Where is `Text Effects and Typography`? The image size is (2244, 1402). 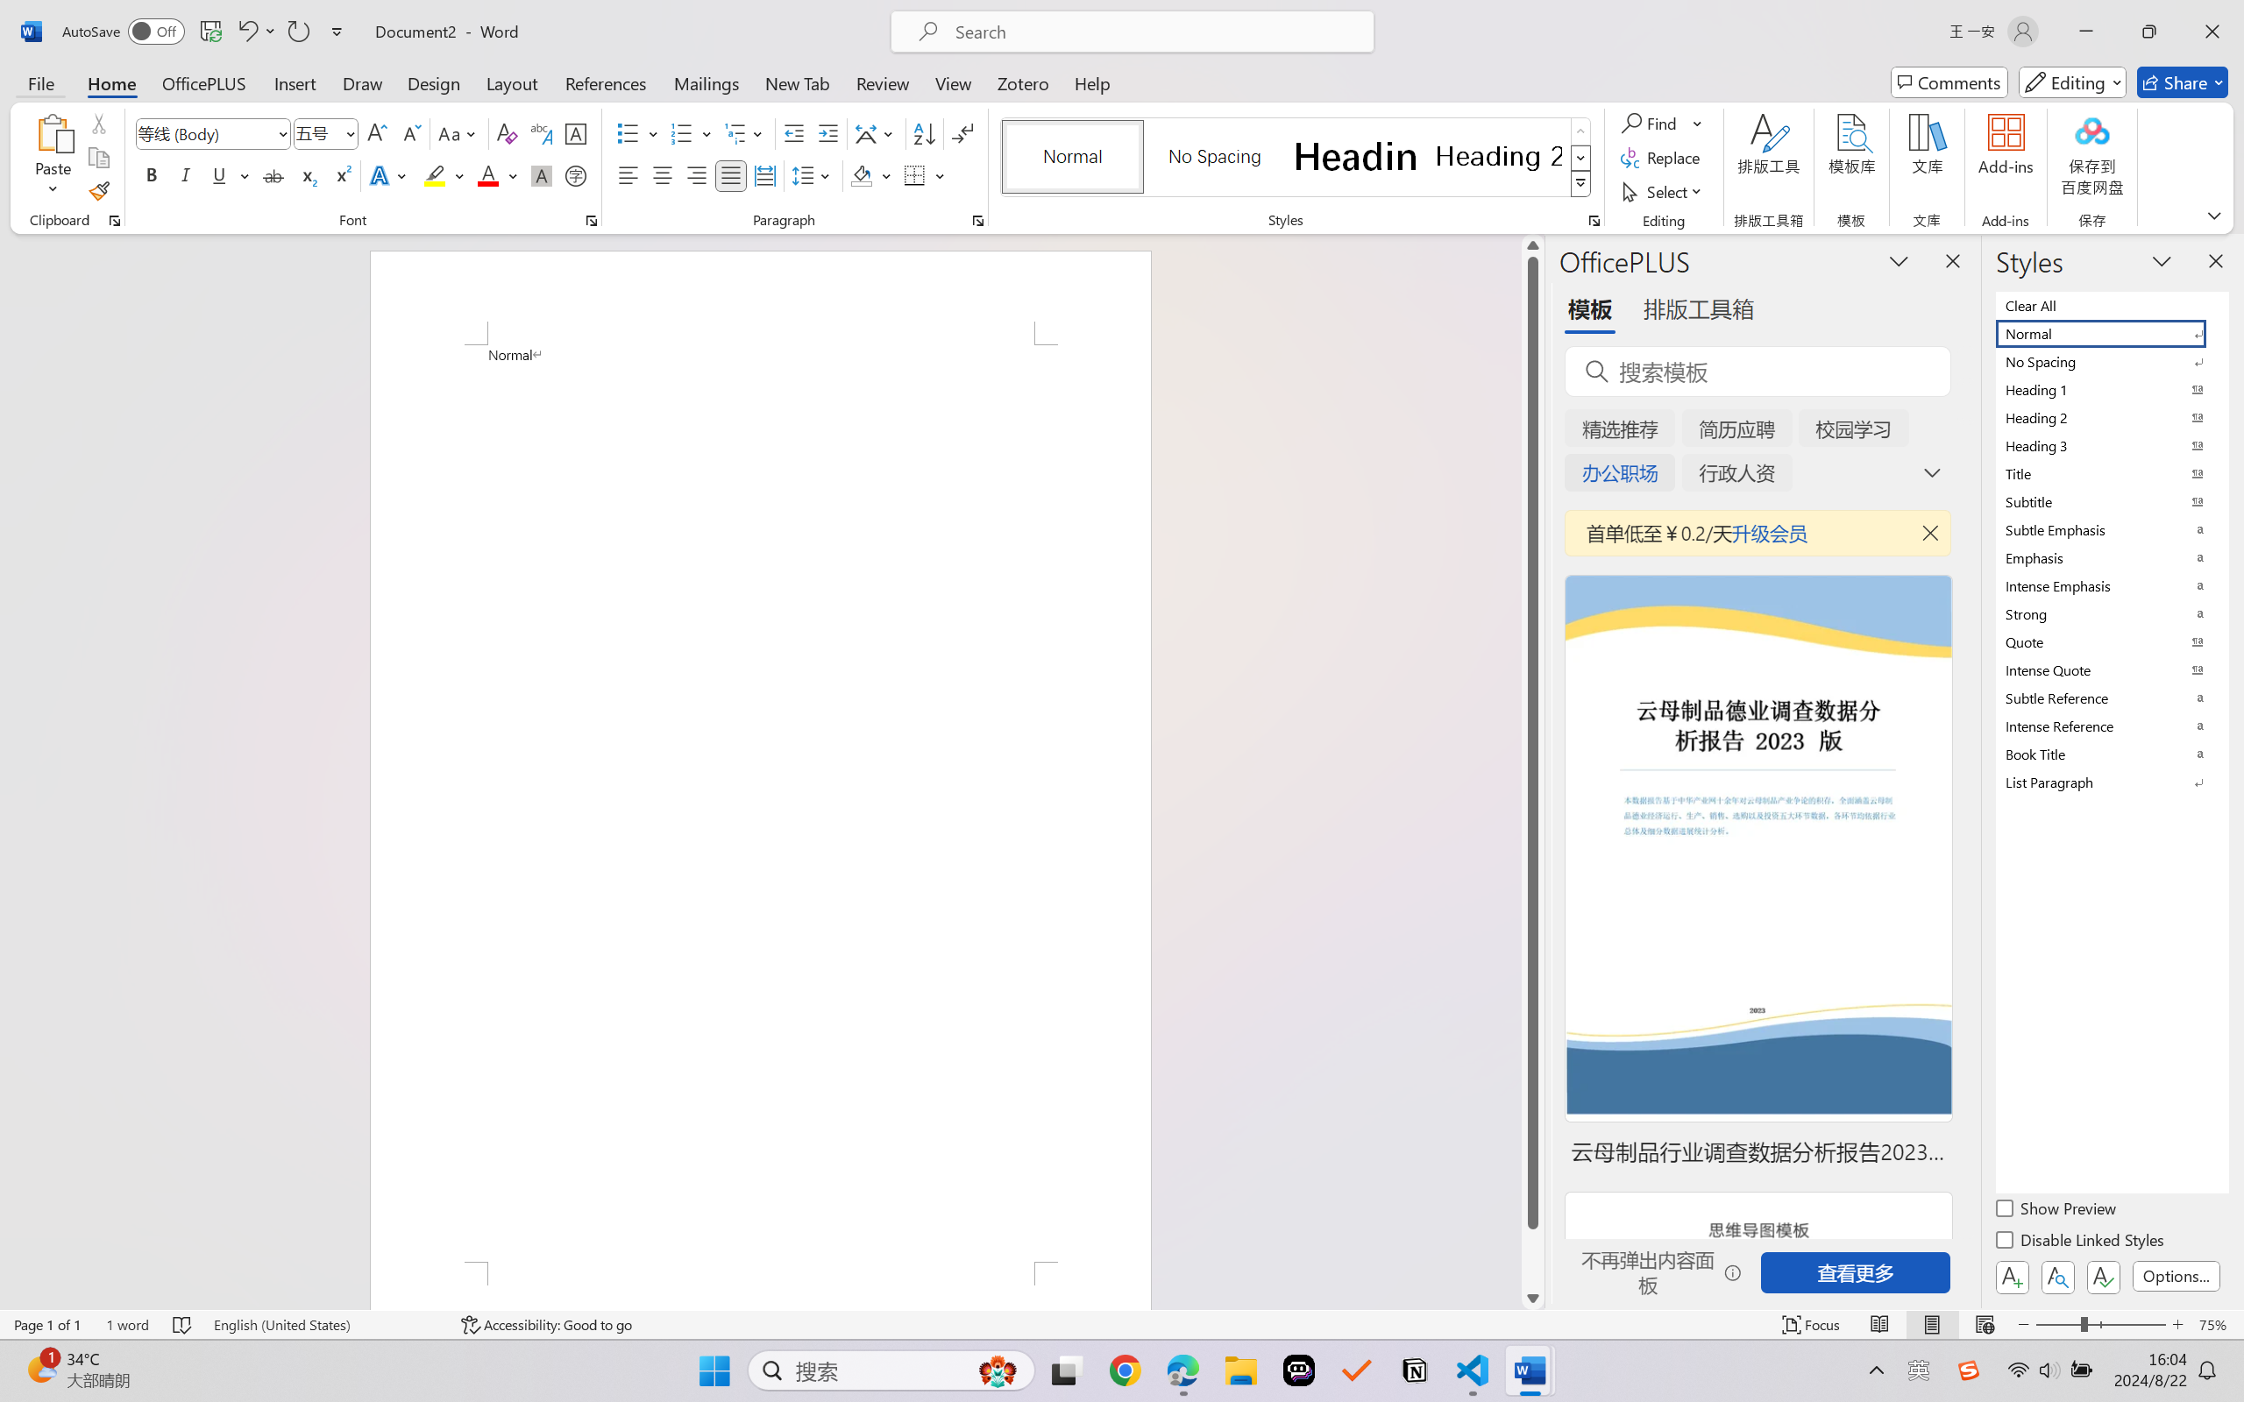
Text Effects and Typography is located at coordinates (390, 175).